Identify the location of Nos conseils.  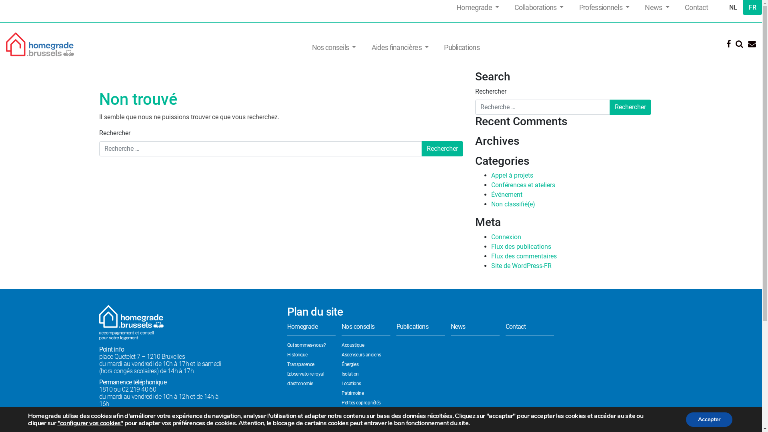
(366, 329).